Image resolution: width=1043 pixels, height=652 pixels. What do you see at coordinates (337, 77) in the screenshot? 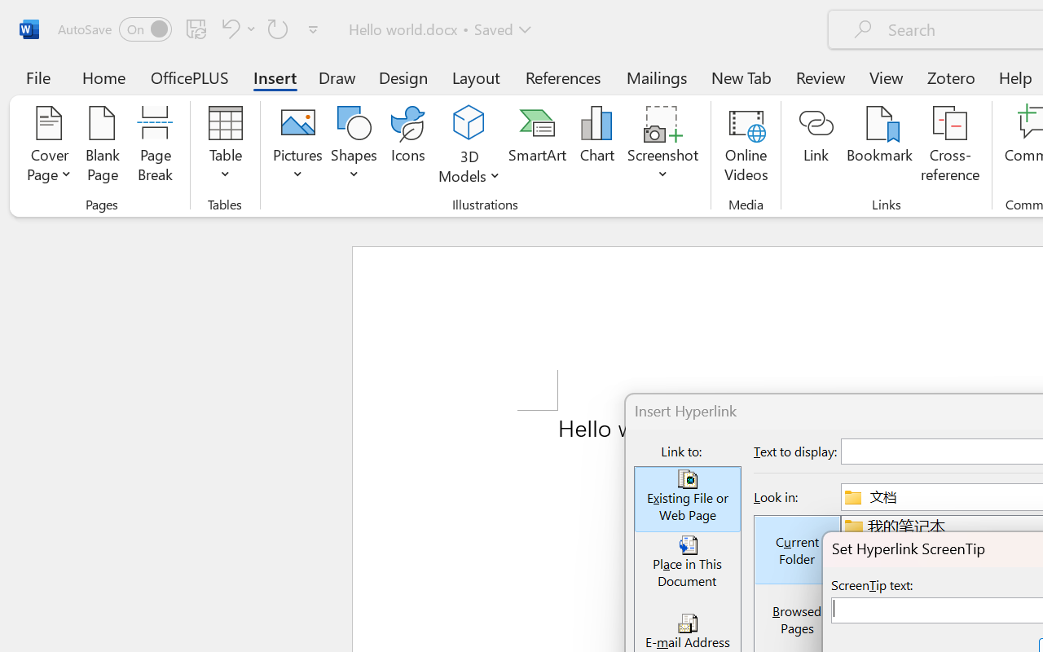
I see `Draw` at bounding box center [337, 77].